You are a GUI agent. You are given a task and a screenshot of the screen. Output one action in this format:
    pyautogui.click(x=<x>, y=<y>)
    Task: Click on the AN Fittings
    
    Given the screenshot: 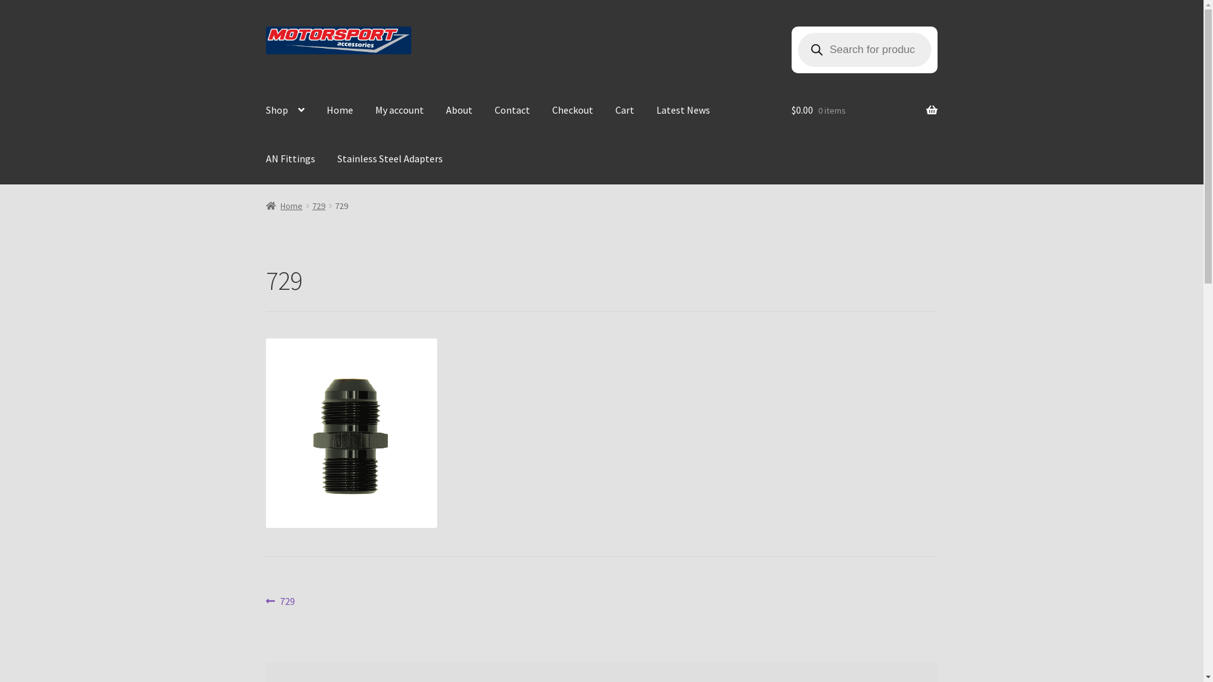 What is the action you would take?
    pyautogui.click(x=291, y=159)
    